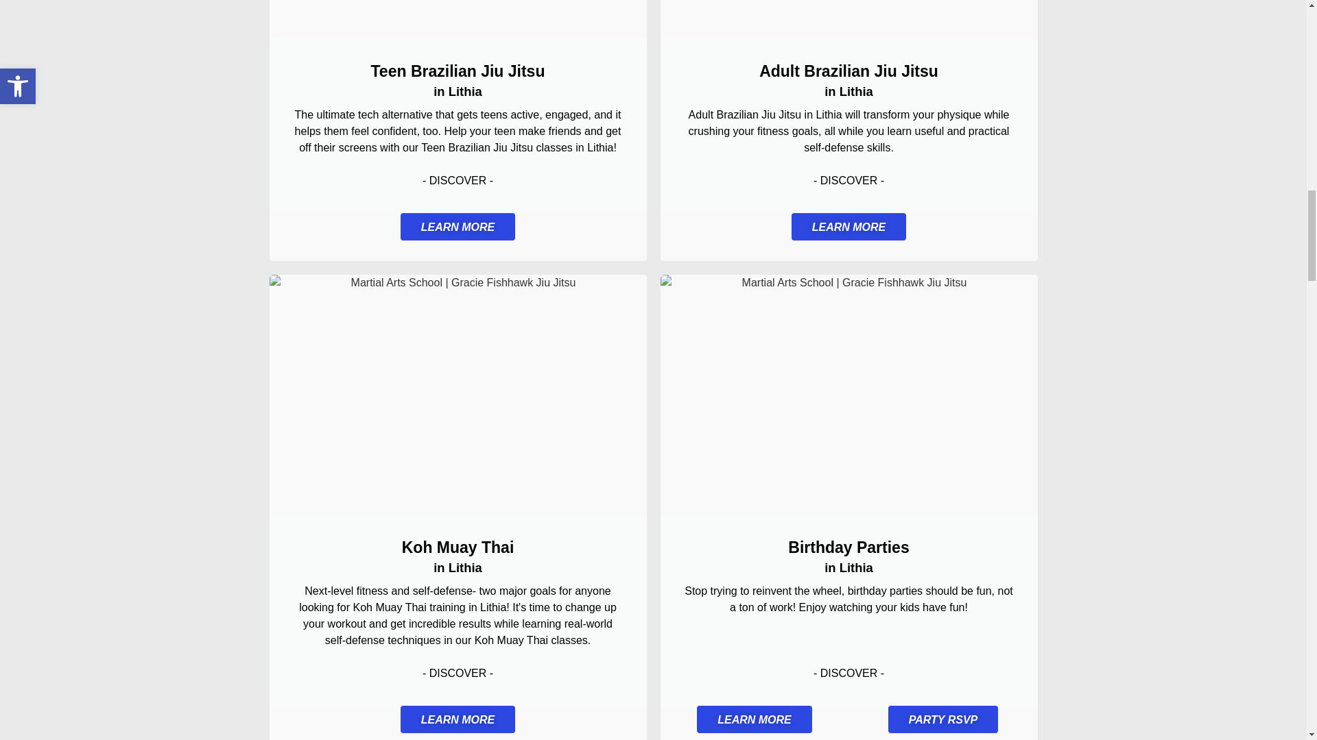 Image resolution: width=1317 pixels, height=740 pixels. Describe the element at coordinates (755, 719) in the screenshot. I see `LEARN MORE` at that location.